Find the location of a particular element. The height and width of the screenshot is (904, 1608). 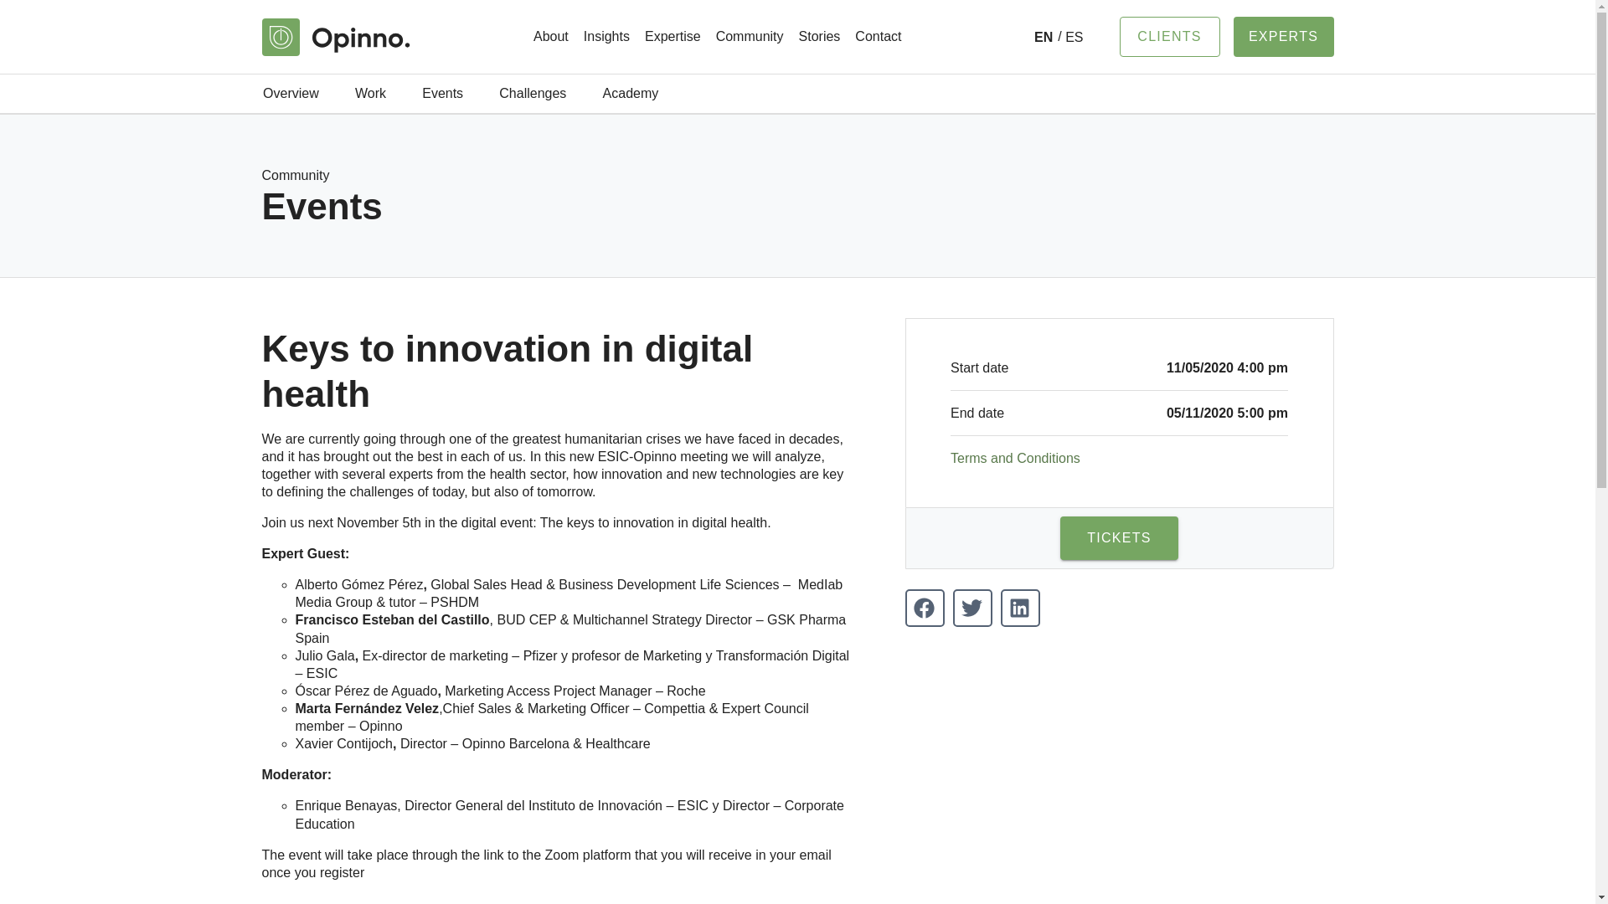

ES is located at coordinates (1070, 37).